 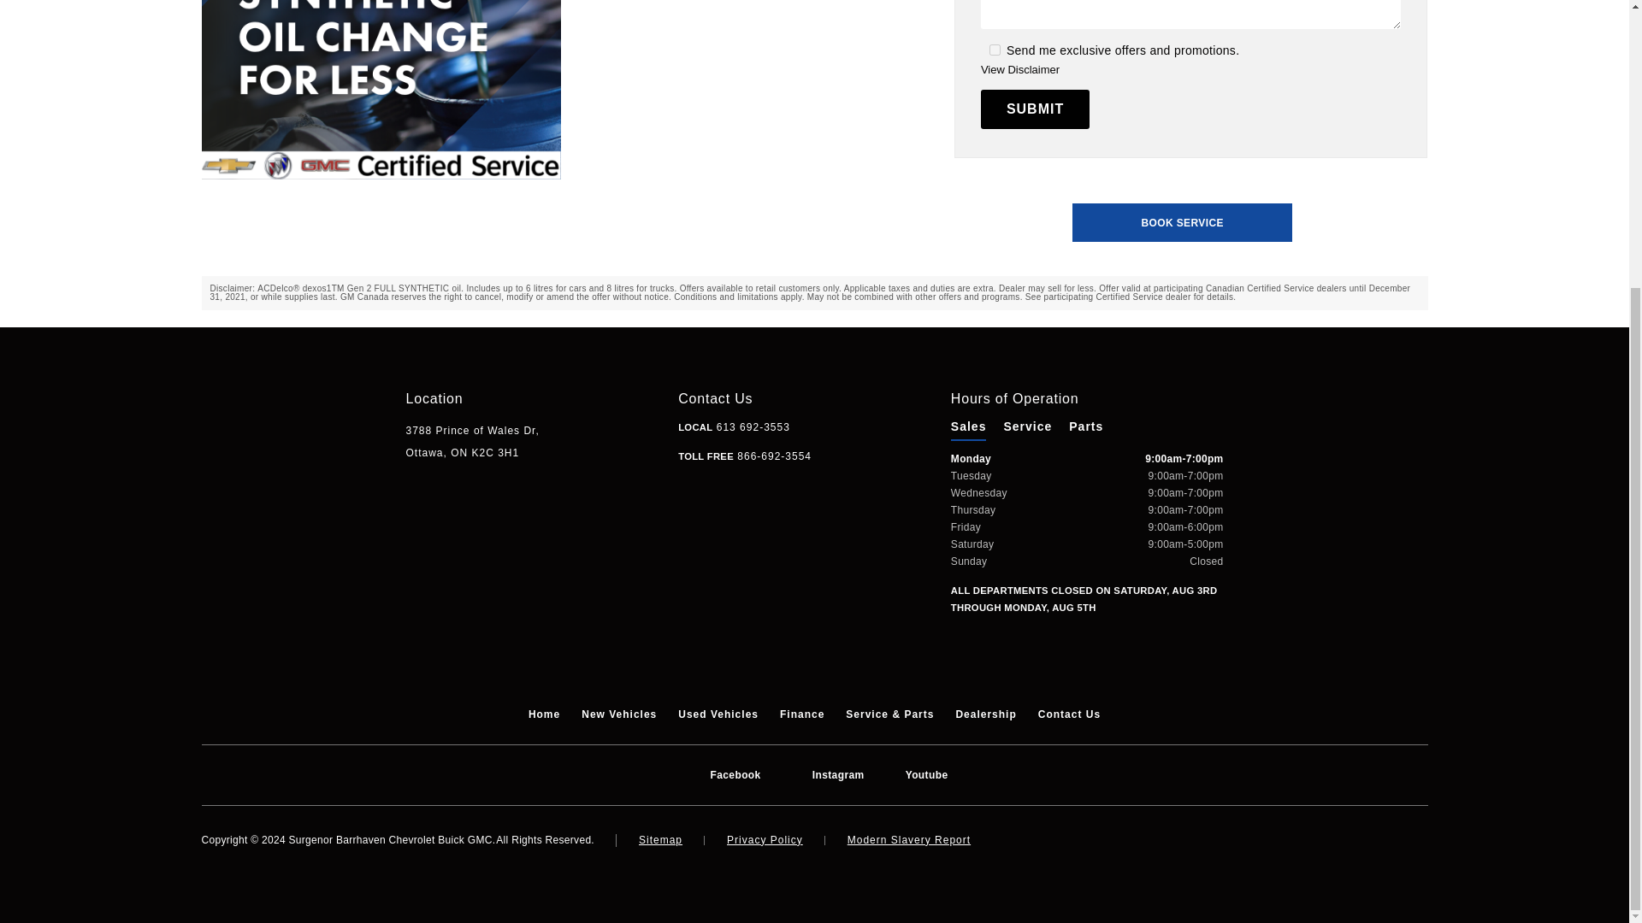 What do you see at coordinates (995, 50) in the screenshot?
I see `on` at bounding box center [995, 50].